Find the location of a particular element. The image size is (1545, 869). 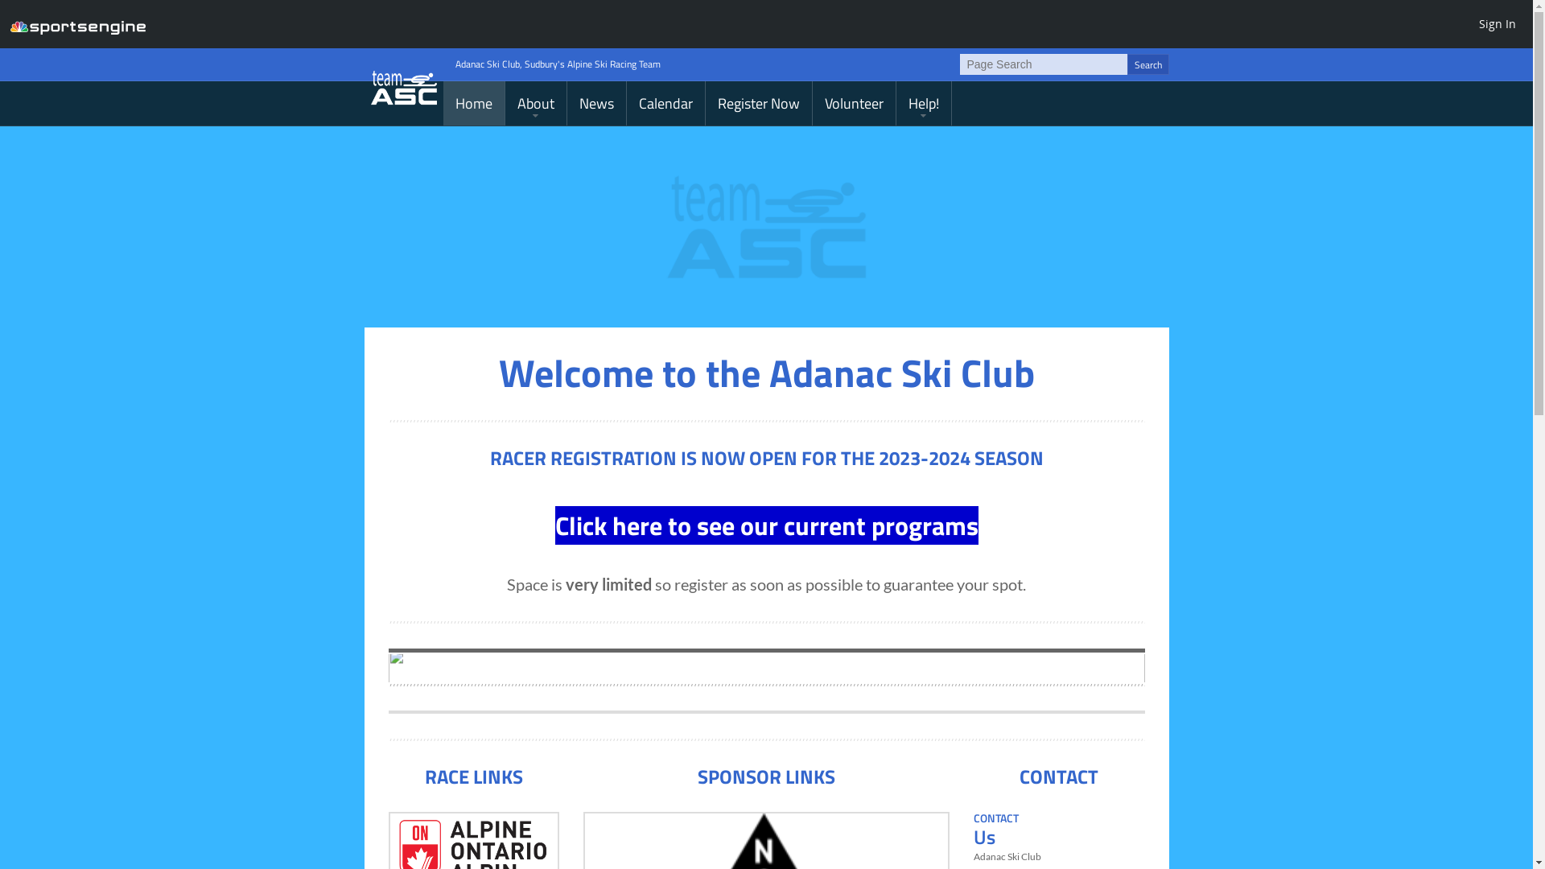

Sign In is located at coordinates (1498, 23).